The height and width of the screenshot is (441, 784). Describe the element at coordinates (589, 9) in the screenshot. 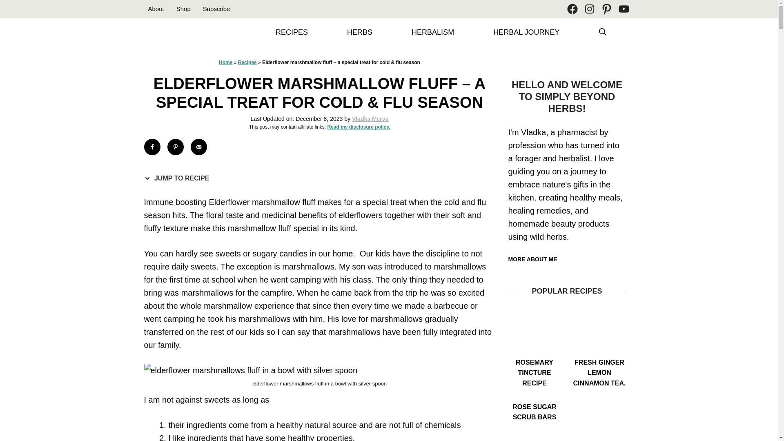

I see `Instagram` at that location.